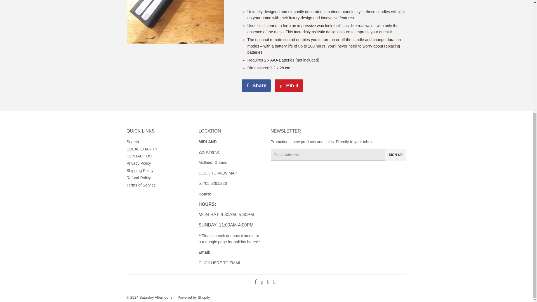 Image resolution: width=537 pixels, height=302 pixels. Describe the element at coordinates (140, 170) in the screenshot. I see `Share on Facebook` at that location.